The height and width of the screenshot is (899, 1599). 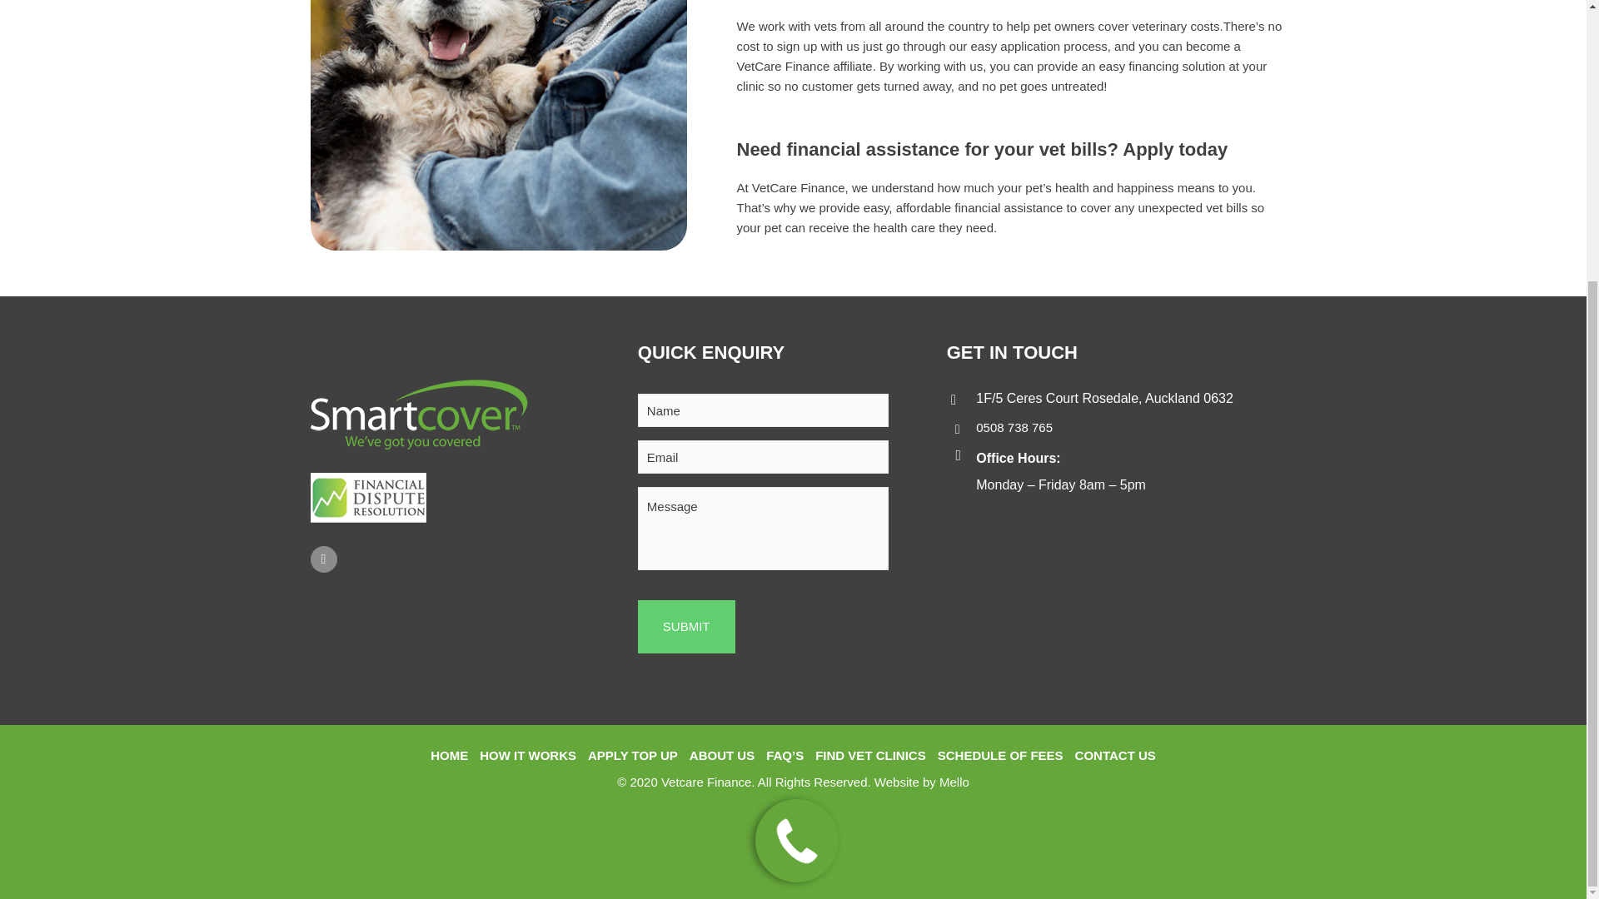 What do you see at coordinates (528, 756) in the screenshot?
I see `HOW IT WORKS` at bounding box center [528, 756].